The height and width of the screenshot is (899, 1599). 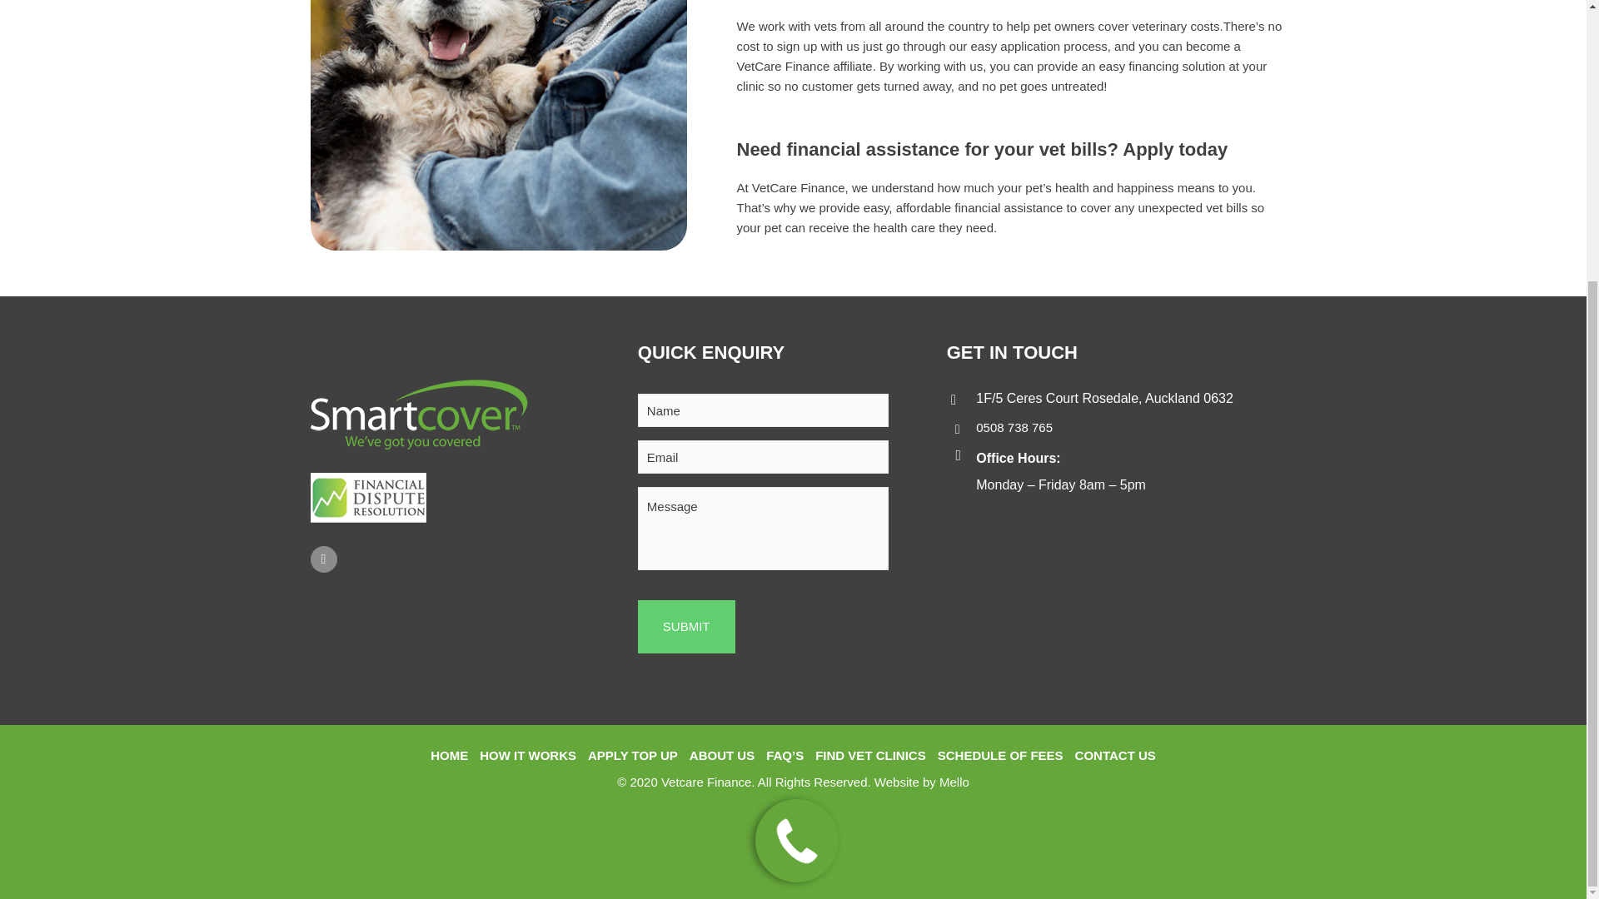 What do you see at coordinates (528, 756) in the screenshot?
I see `HOW IT WORKS` at bounding box center [528, 756].